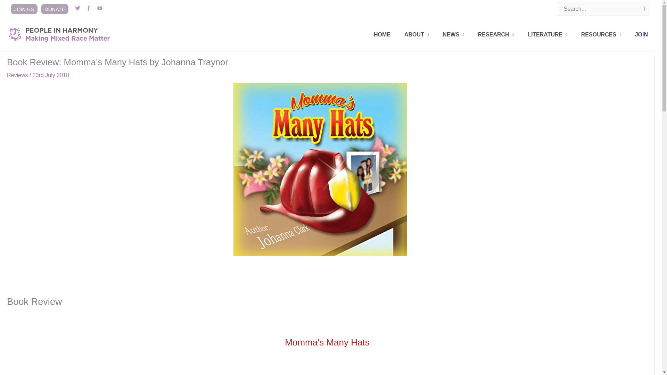  I want to click on Search, so click(643, 11).